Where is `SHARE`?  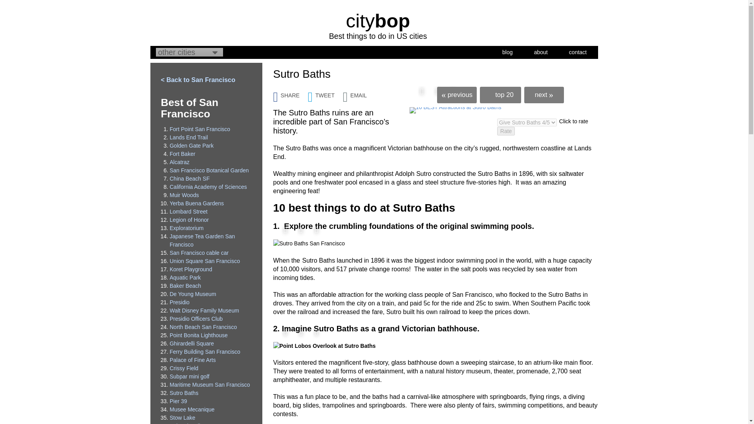 SHARE is located at coordinates (290, 93).